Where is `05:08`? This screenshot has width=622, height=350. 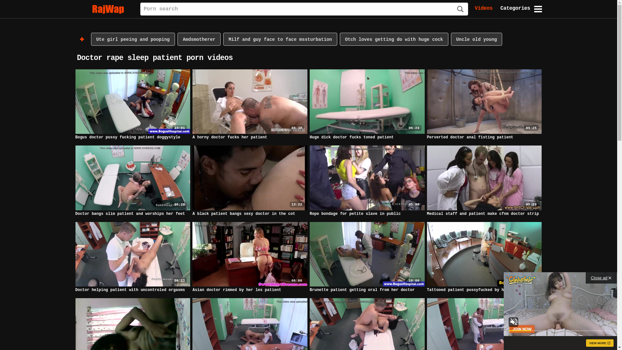
05:08 is located at coordinates (367, 178).